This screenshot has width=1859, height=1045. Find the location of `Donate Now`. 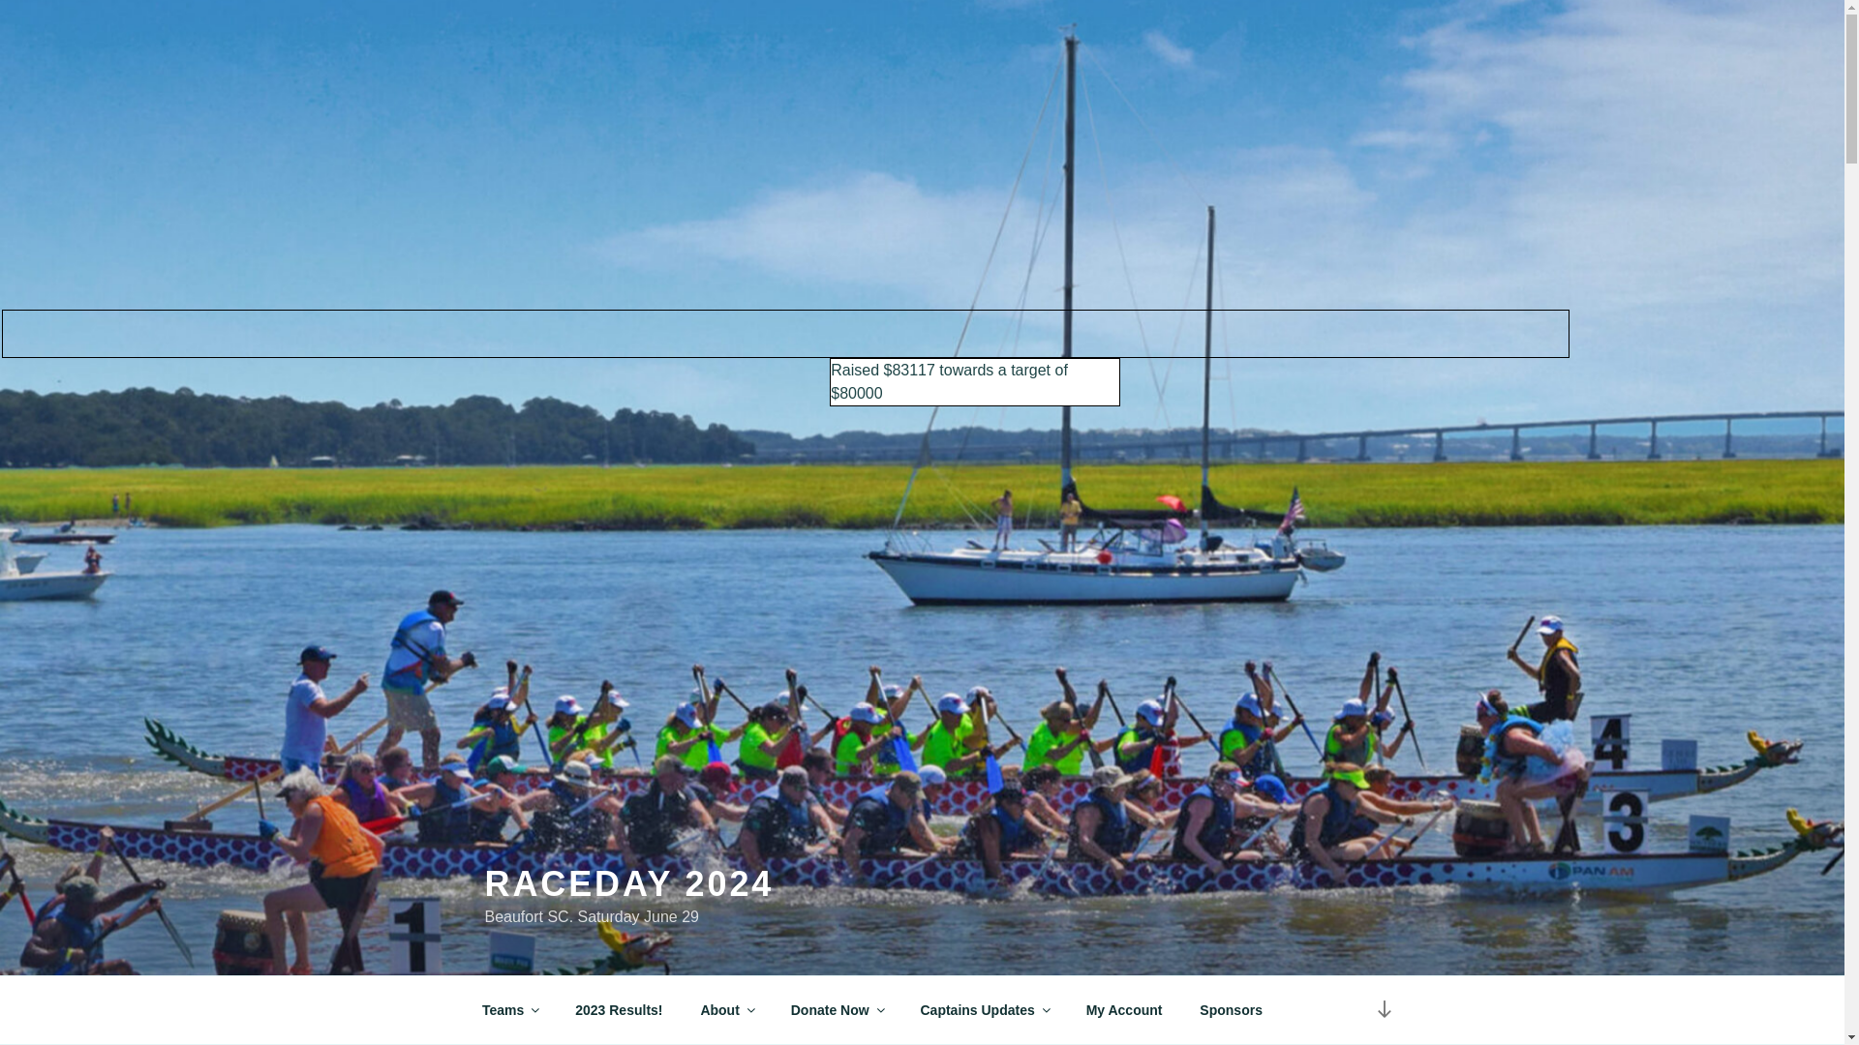

Donate Now is located at coordinates (837, 1010).